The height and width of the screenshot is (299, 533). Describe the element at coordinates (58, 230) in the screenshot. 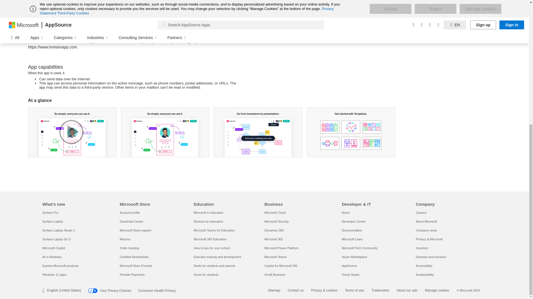

I see `Surface Laptop Studio 2` at that location.